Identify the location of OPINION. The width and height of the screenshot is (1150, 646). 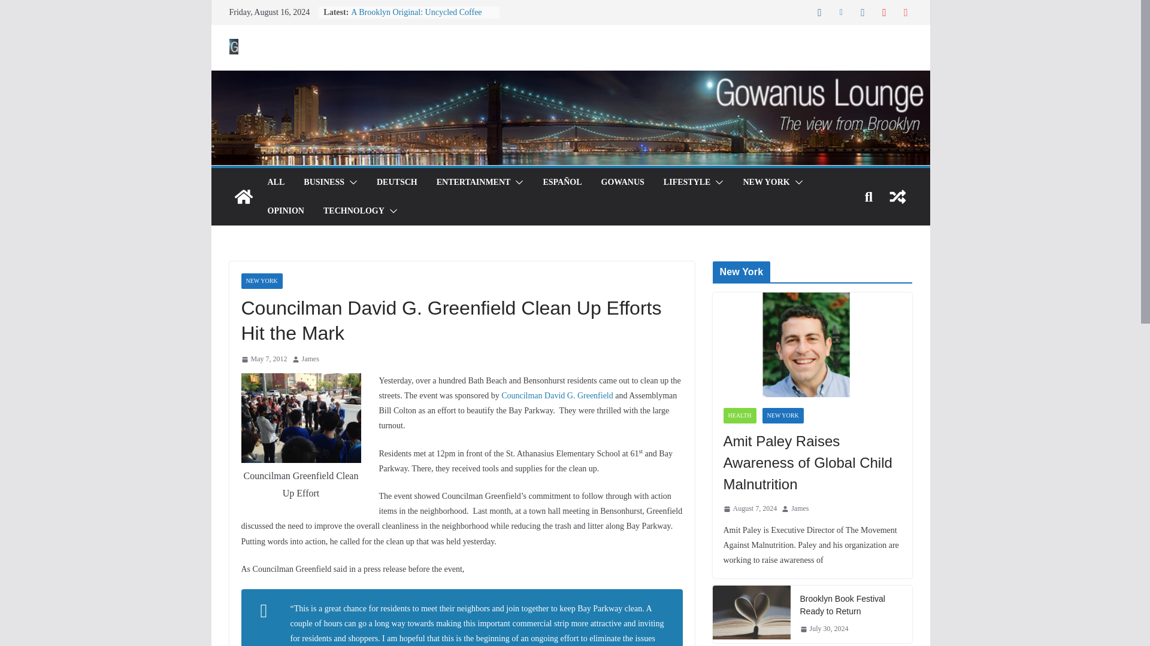
(285, 211).